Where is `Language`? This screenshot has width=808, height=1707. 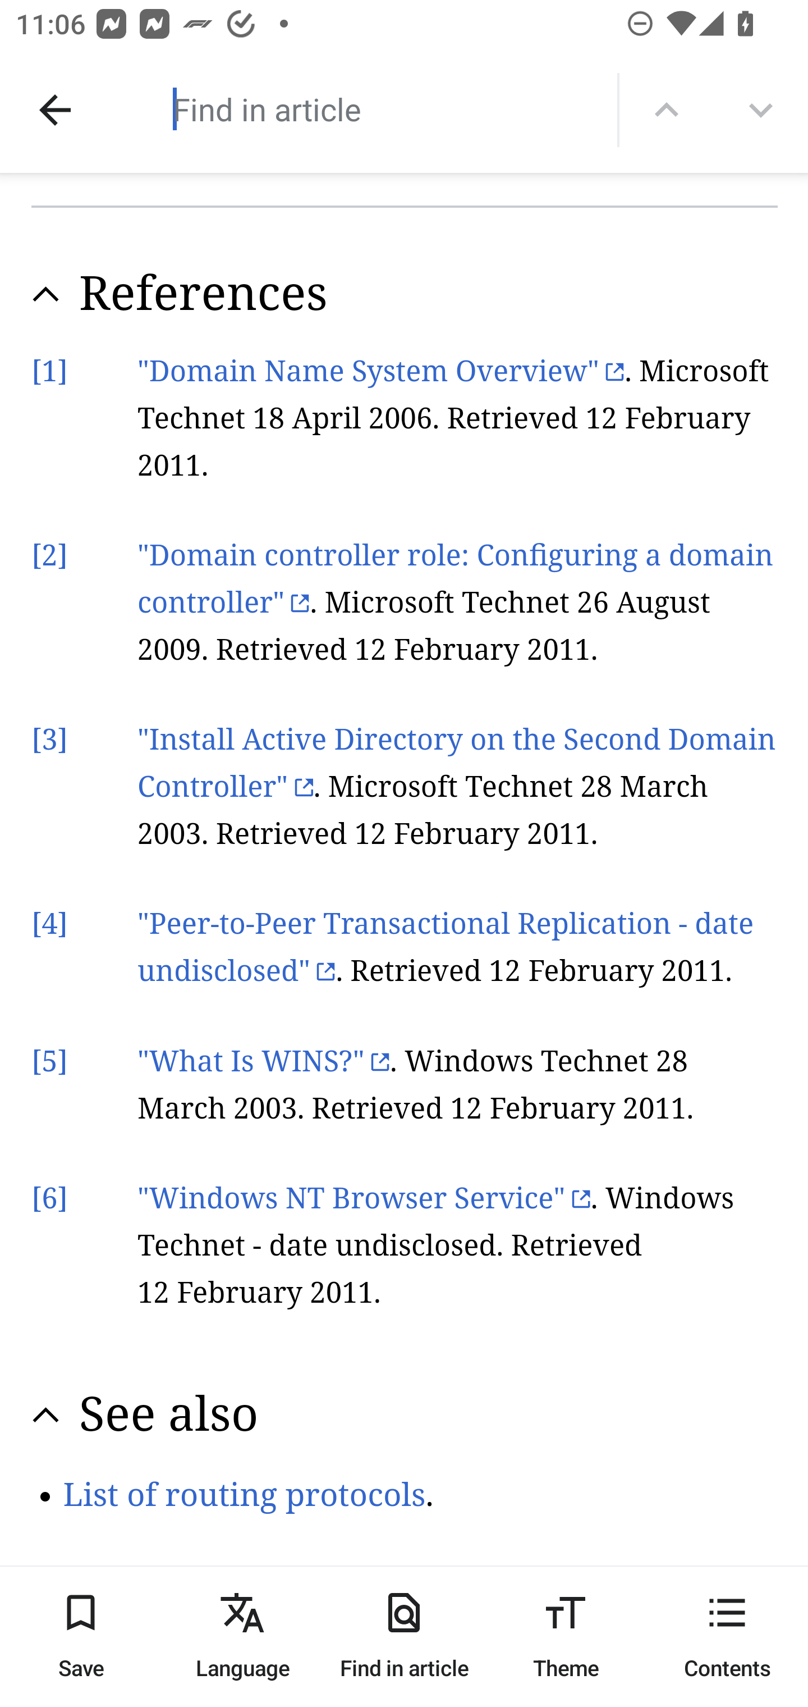
Language is located at coordinates (242, 1636).